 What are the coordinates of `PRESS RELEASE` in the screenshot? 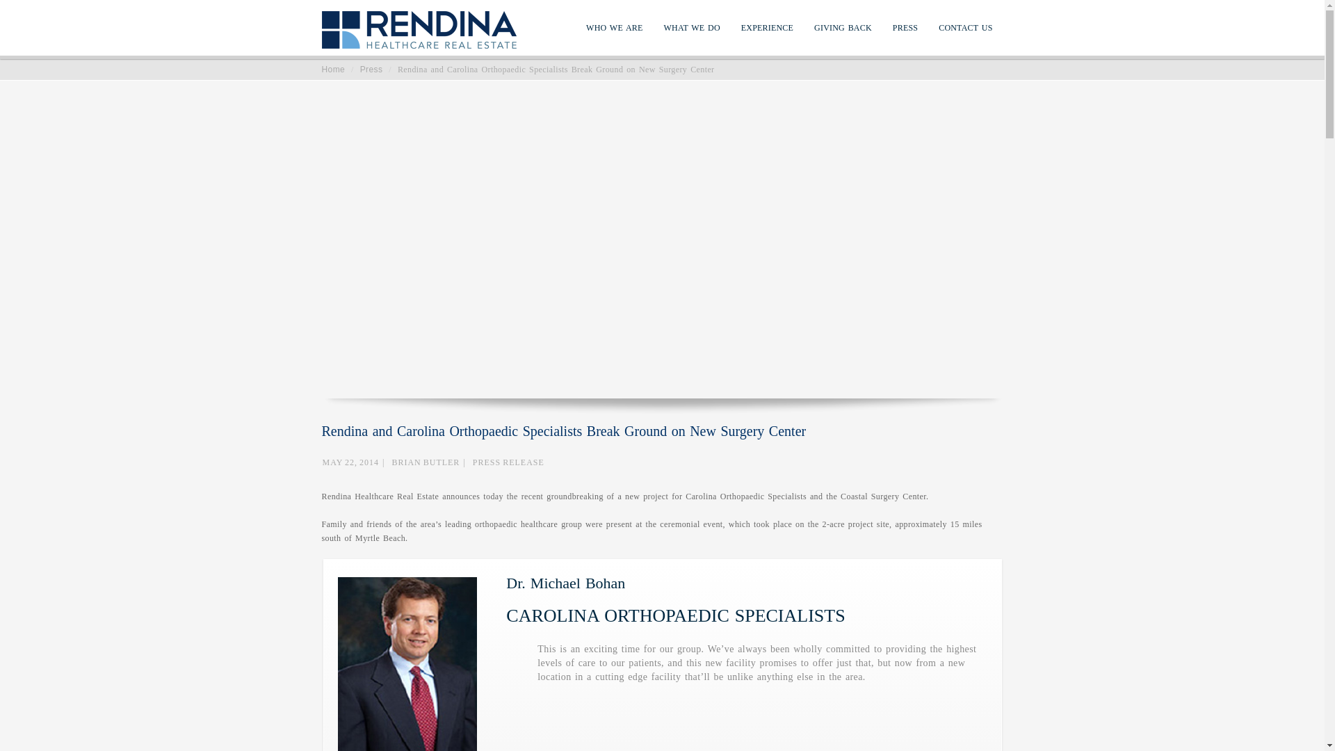 It's located at (508, 462).